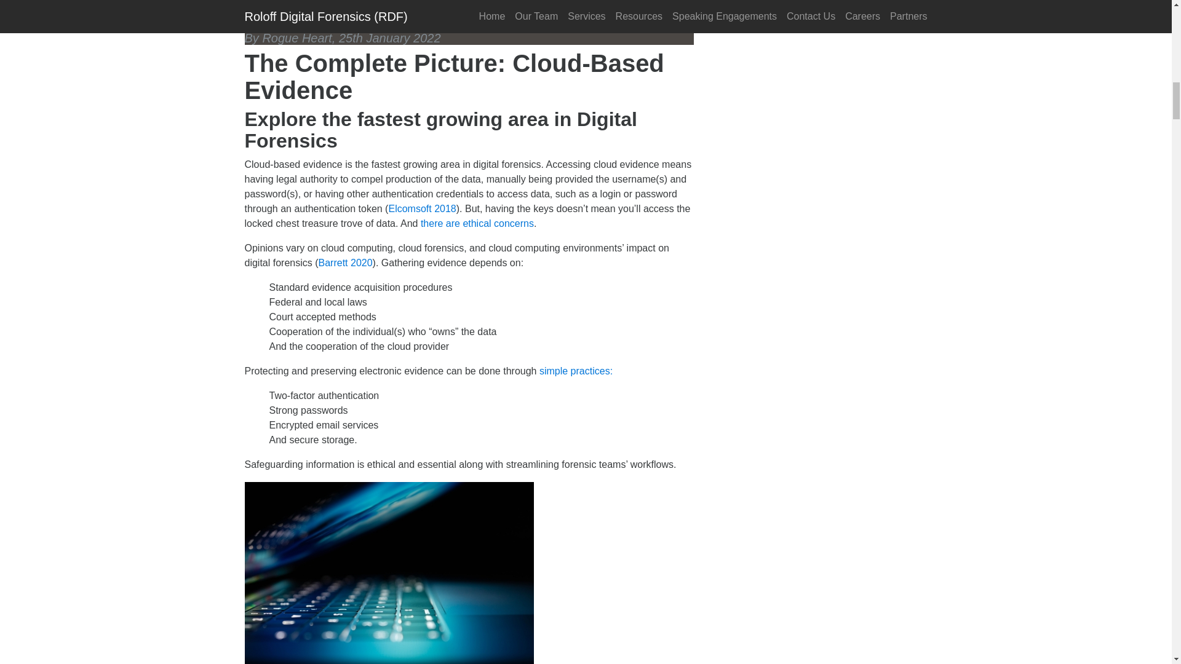  Describe the element at coordinates (445, 15) in the screenshot. I see `The Complete Picture: Cloud-Based Evidence` at that location.